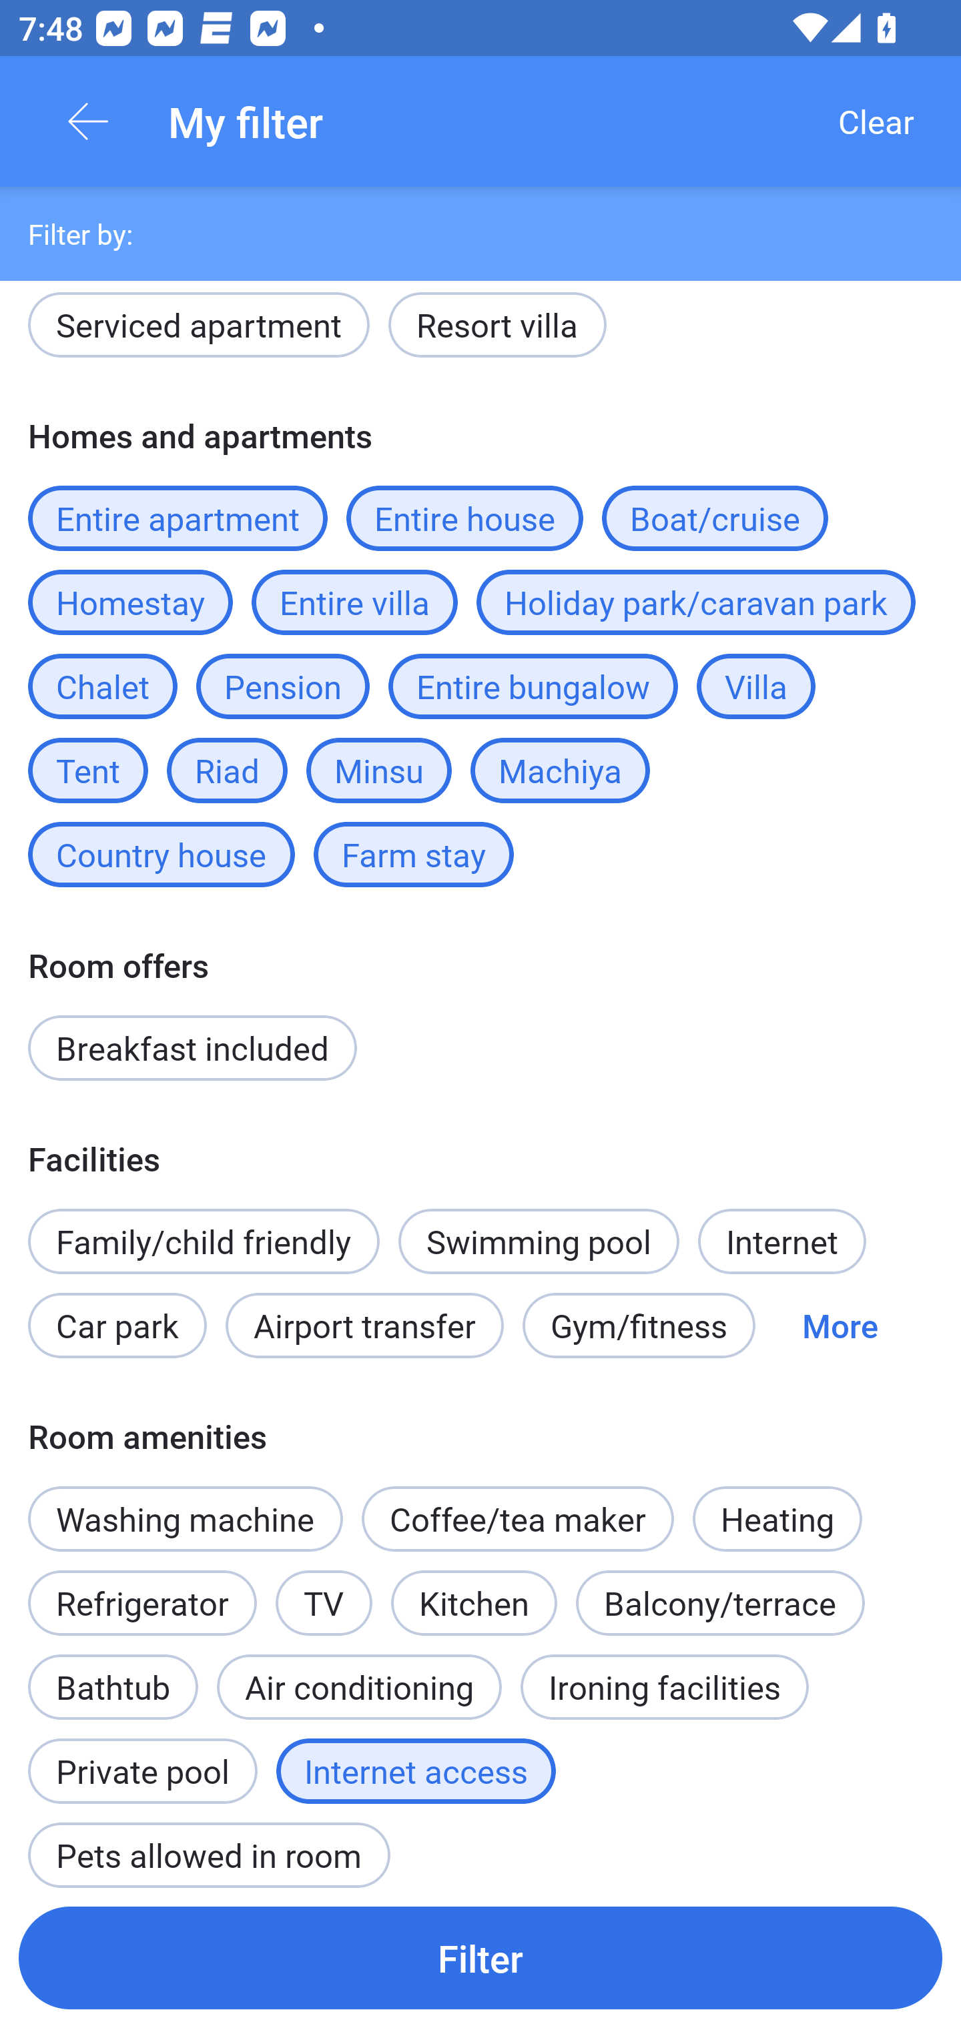 The height and width of the screenshot is (2028, 961). Describe the element at coordinates (840, 1325) in the screenshot. I see `More` at that location.